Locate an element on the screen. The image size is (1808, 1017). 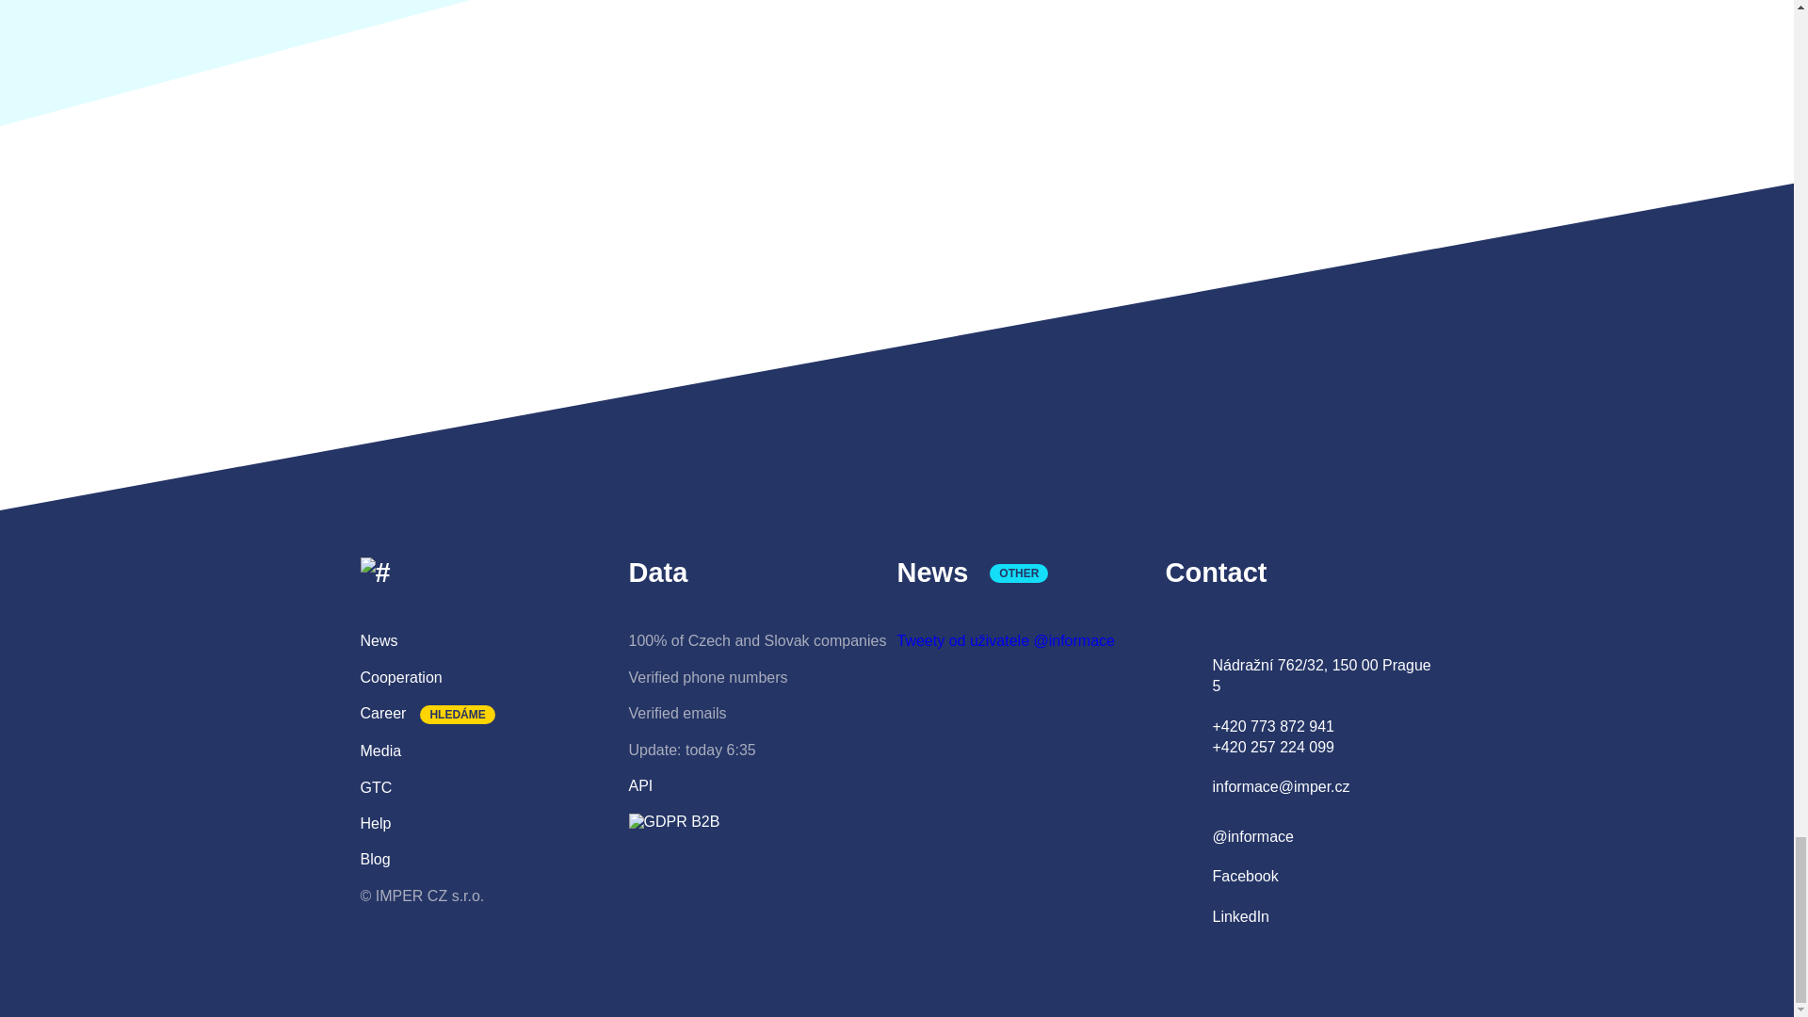
LinkedIn is located at coordinates (1241, 916).